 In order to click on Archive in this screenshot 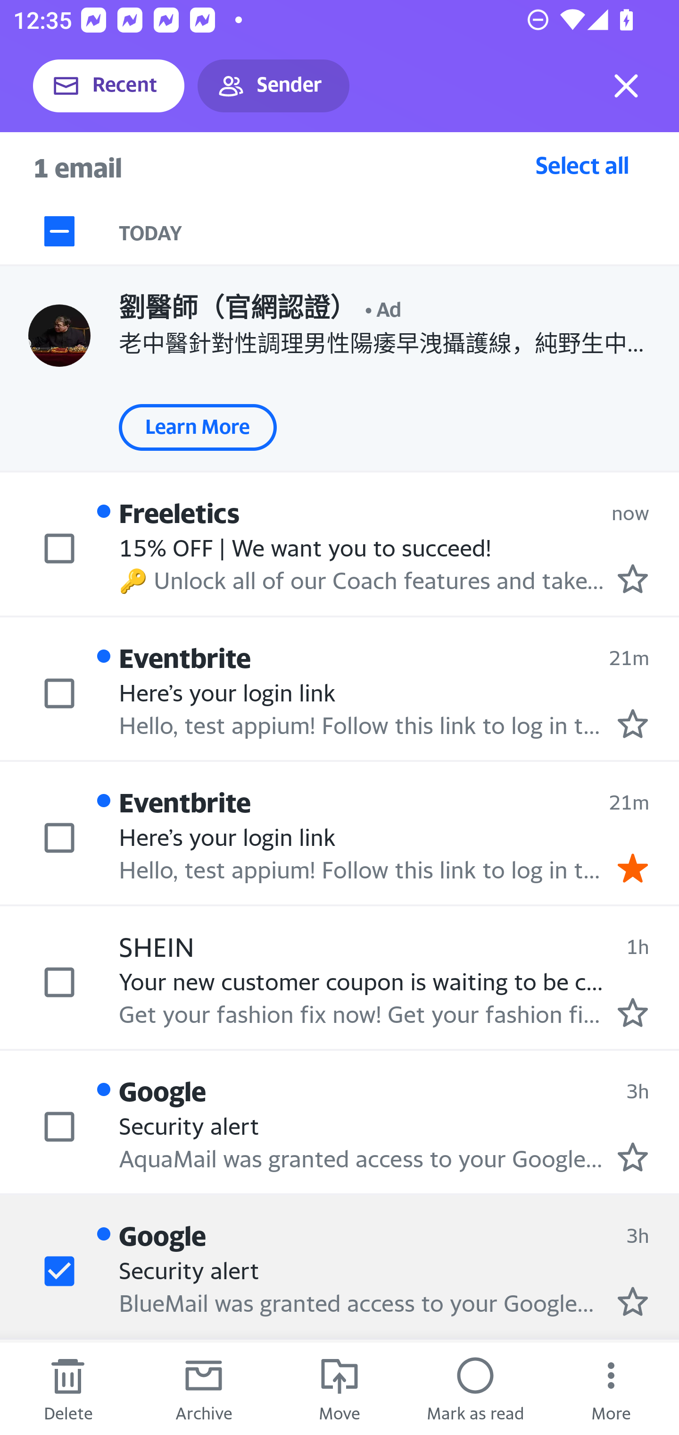, I will do `click(204, 1389)`.